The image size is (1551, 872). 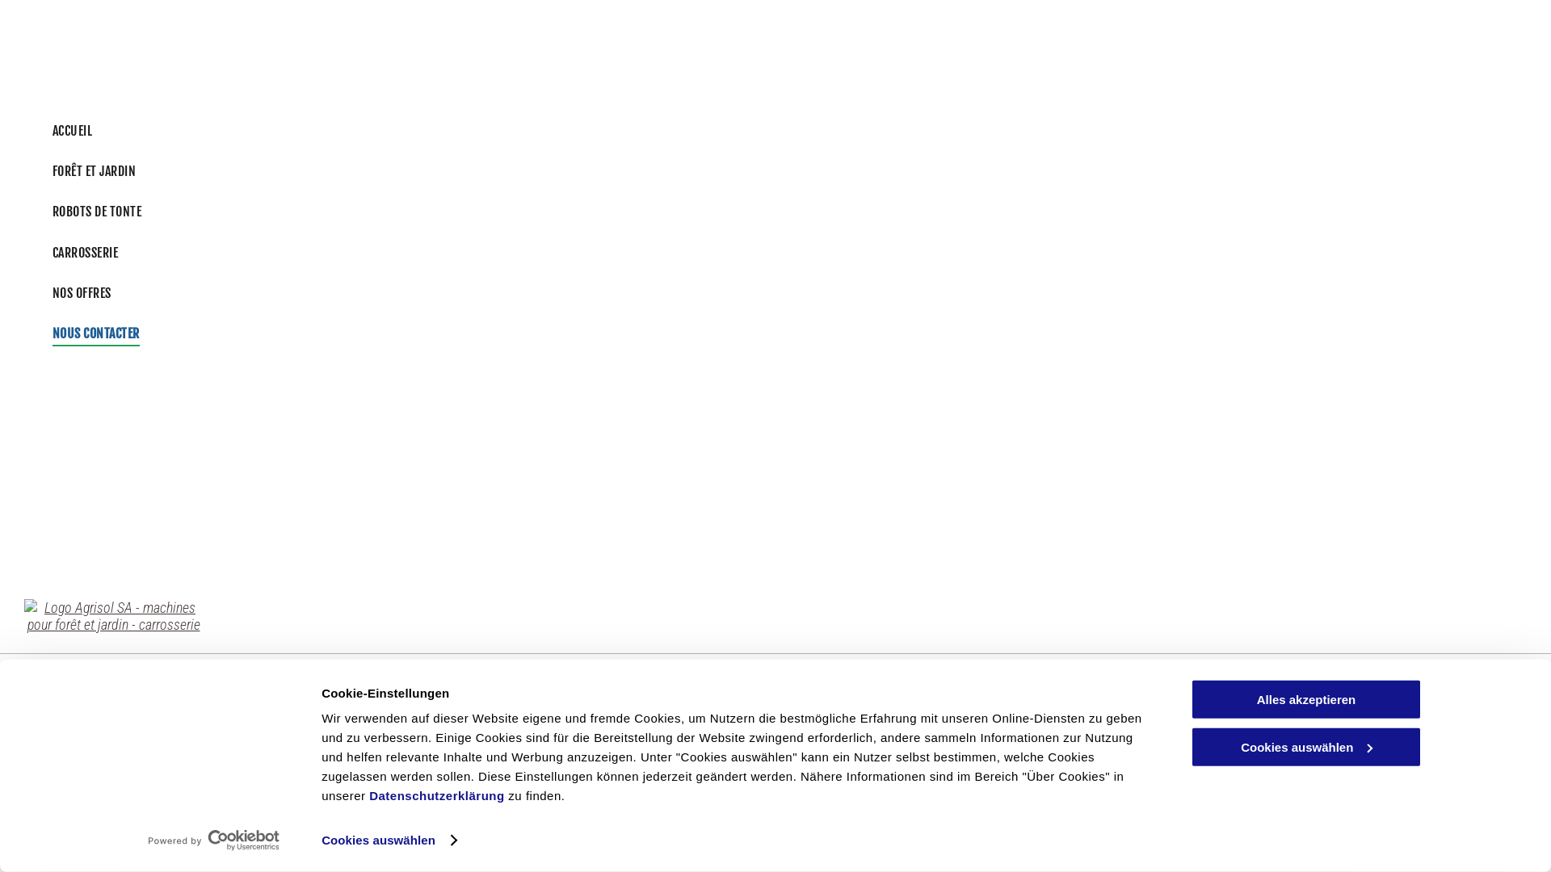 I want to click on CARROSSERIE, so click(x=412, y=253).